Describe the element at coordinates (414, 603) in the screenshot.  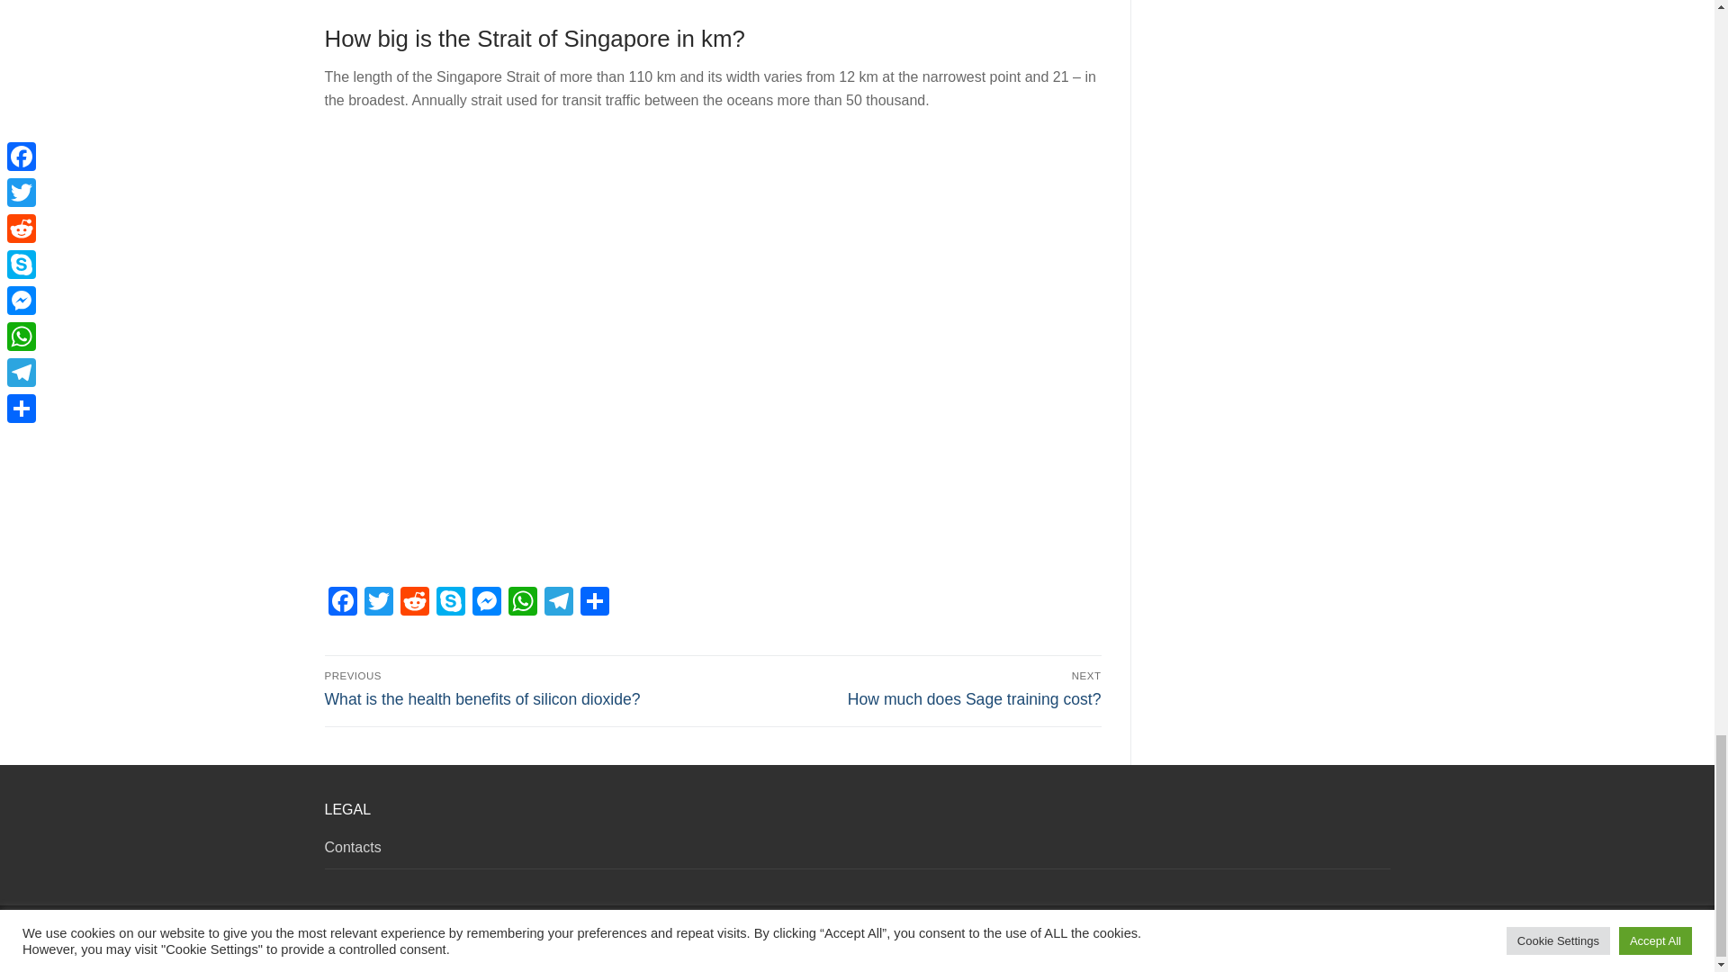
I see `Reddit` at that location.